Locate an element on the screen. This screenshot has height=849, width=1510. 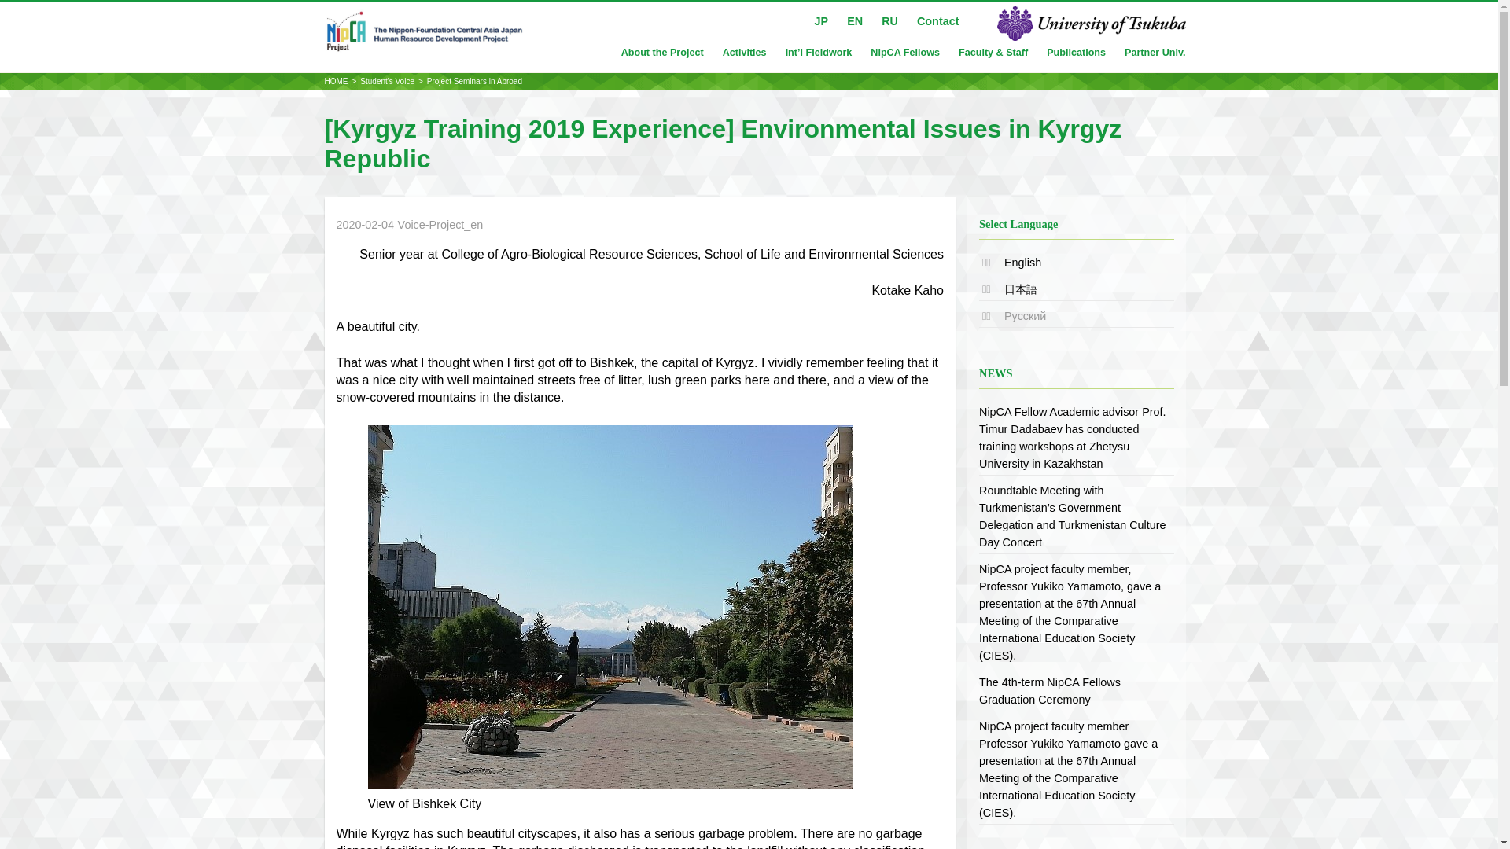
Partner Univ. is located at coordinates (1155, 53).